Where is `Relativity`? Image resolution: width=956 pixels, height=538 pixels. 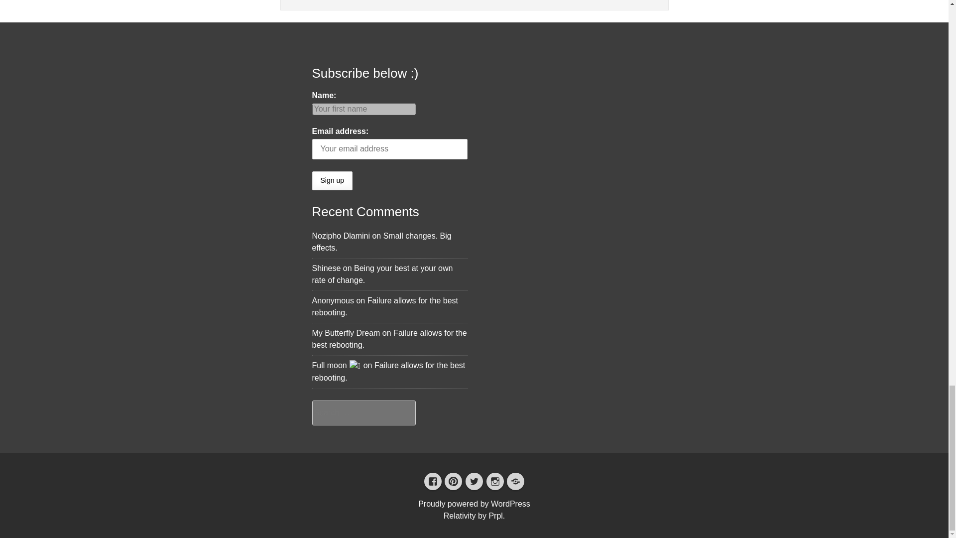
Relativity is located at coordinates (460, 516).